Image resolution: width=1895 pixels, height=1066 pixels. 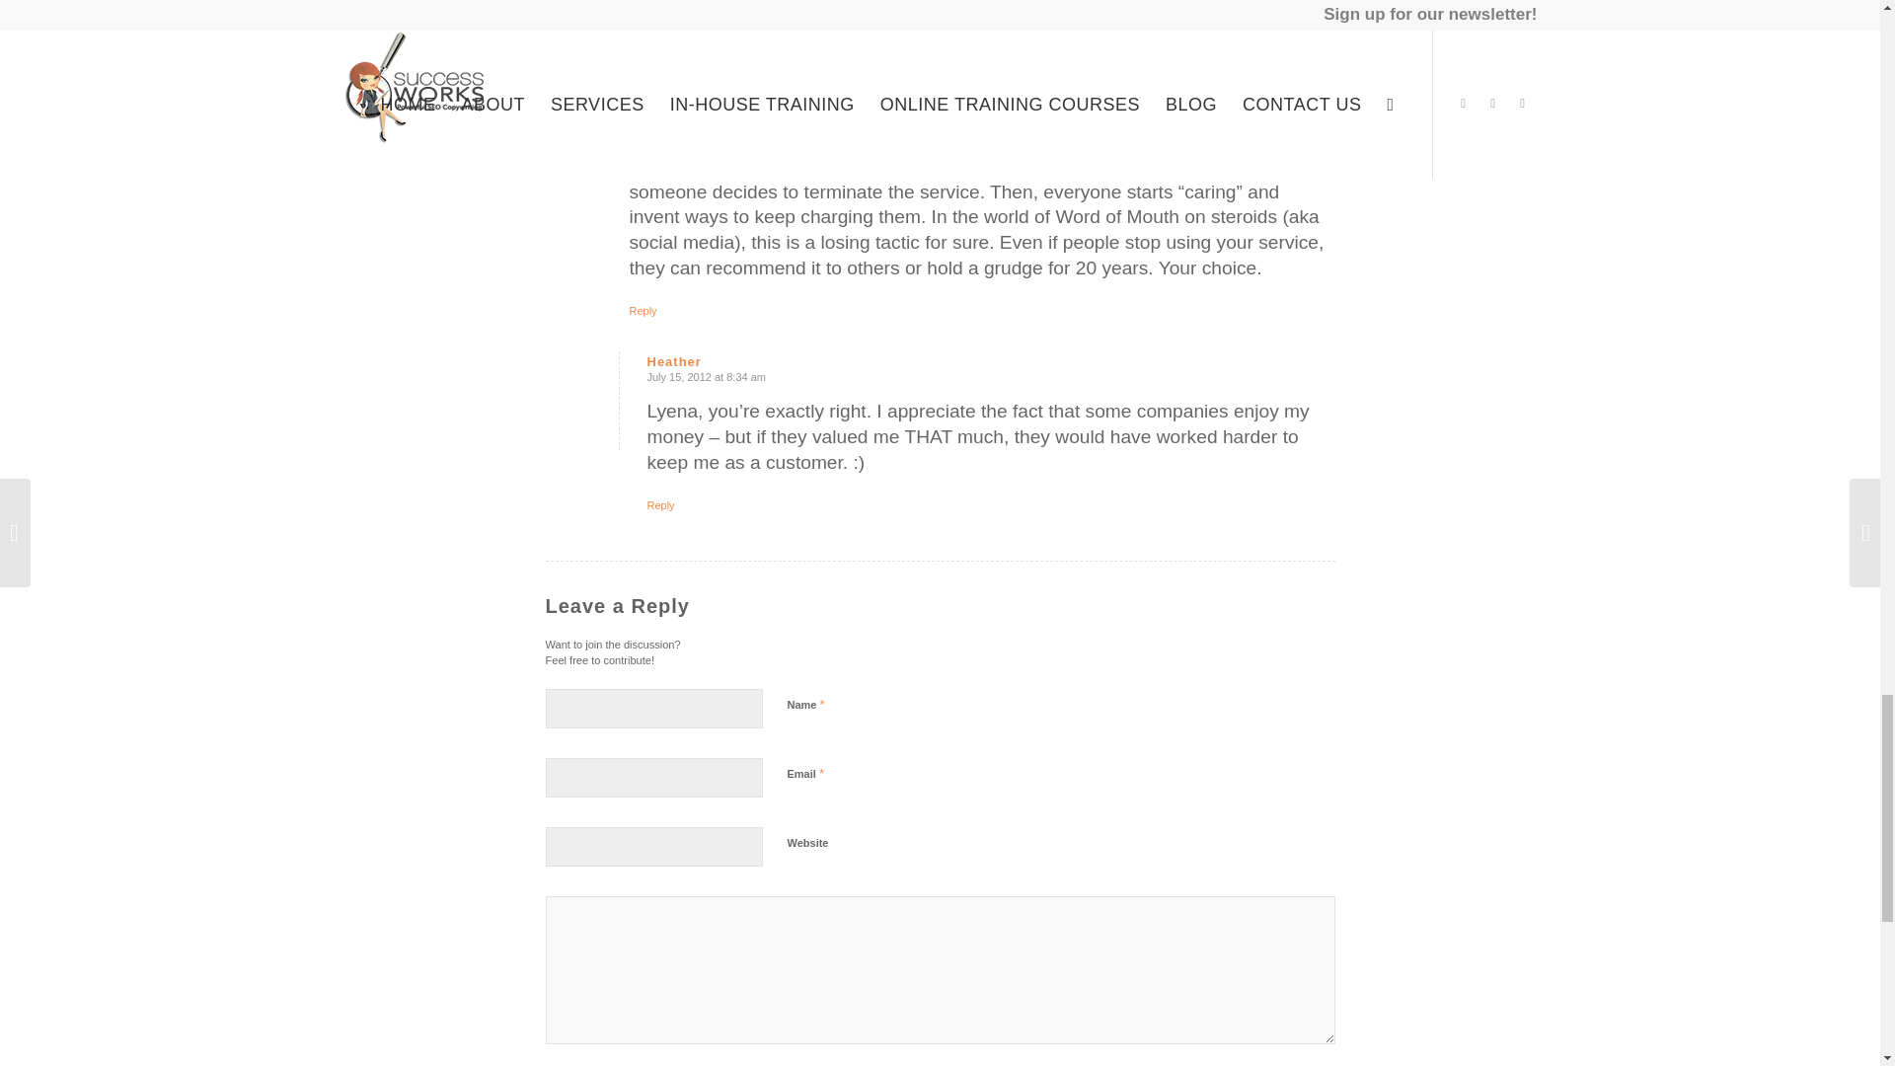 I want to click on Reply, so click(x=644, y=310).